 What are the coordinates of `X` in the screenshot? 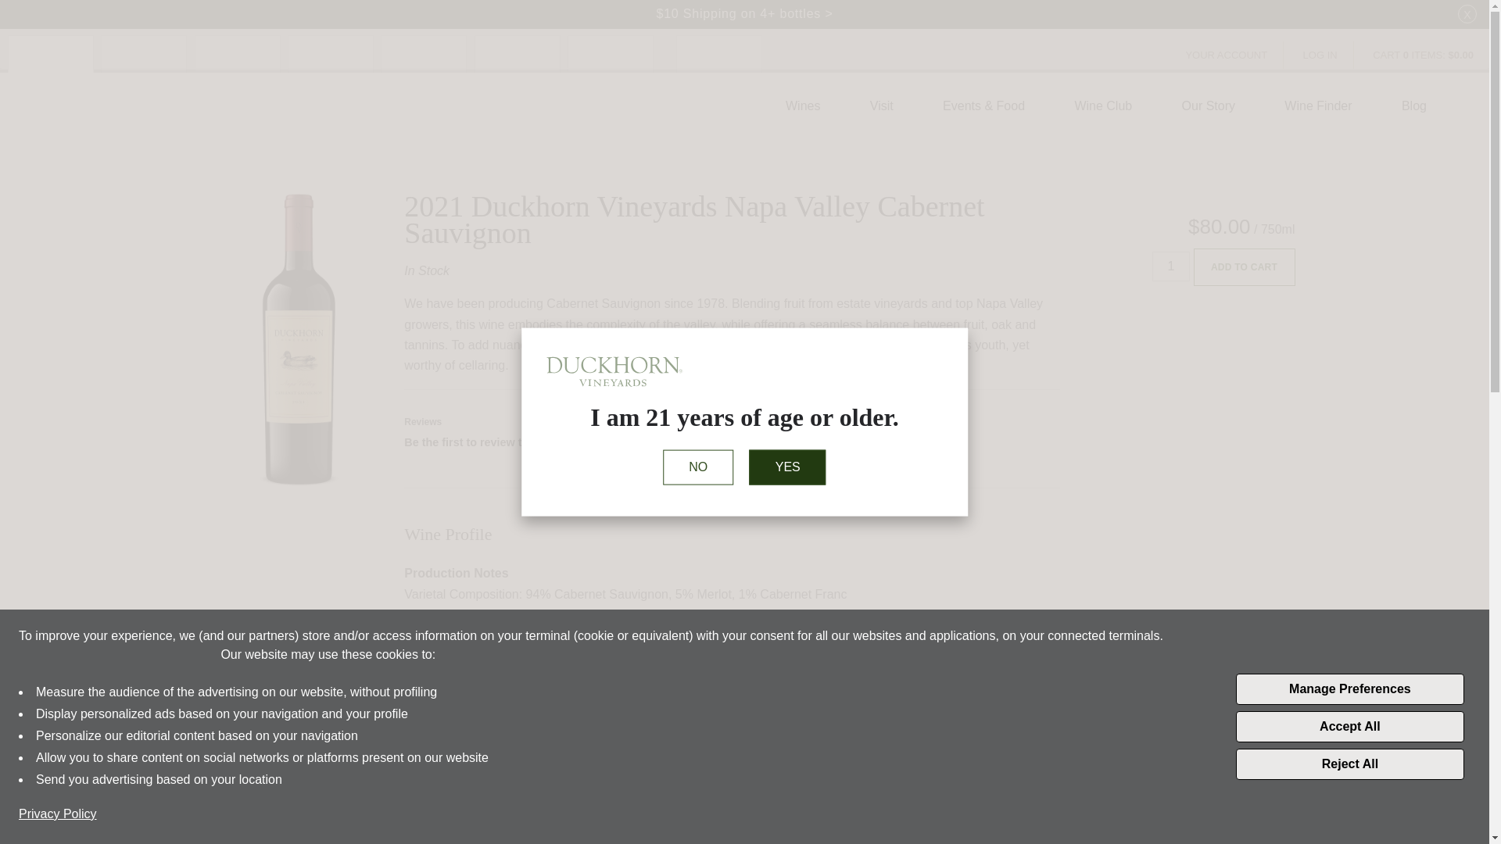 It's located at (1467, 14).